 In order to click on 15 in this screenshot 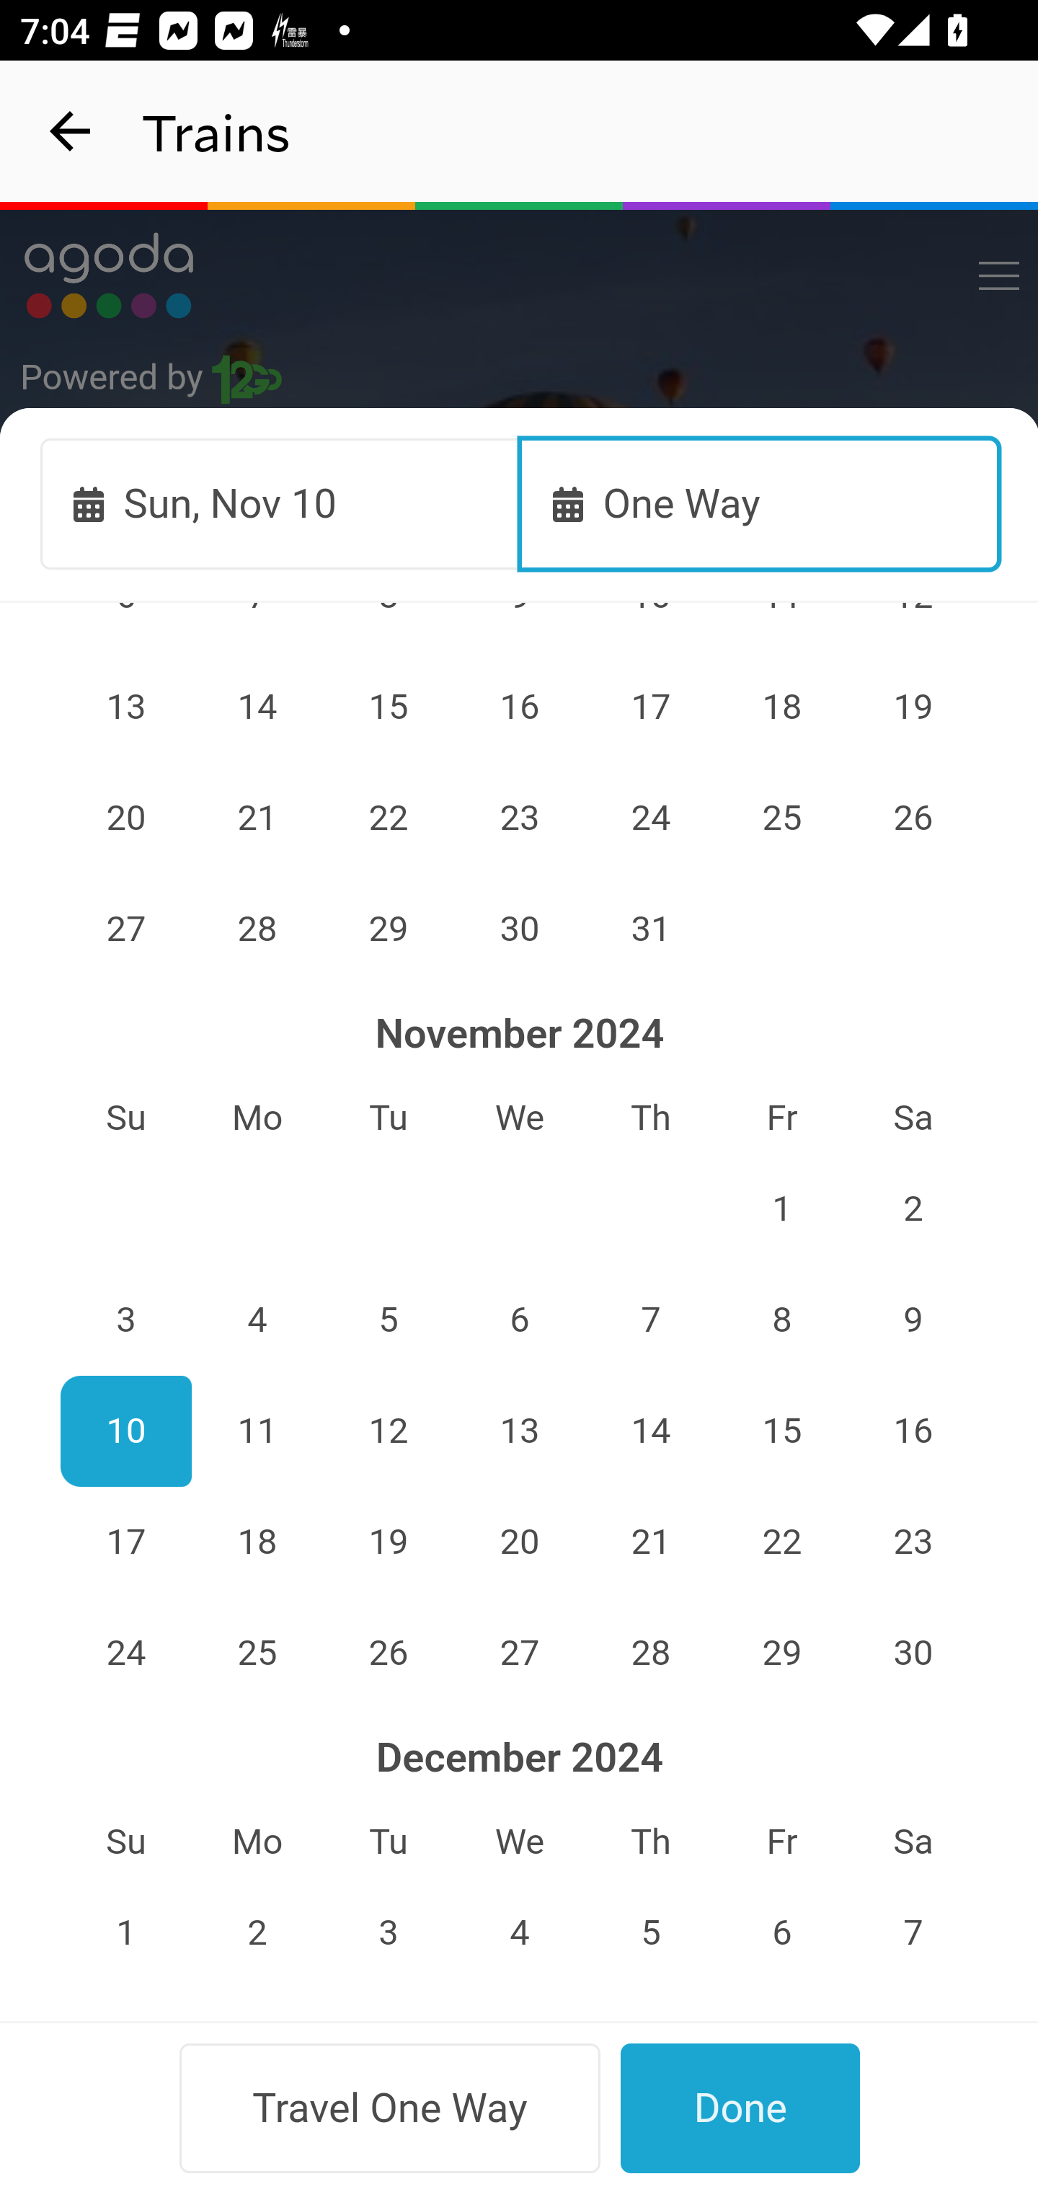, I will do `click(781, 1431)`.